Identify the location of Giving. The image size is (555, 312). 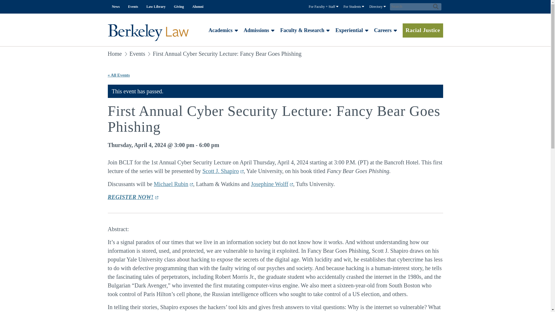
(179, 7).